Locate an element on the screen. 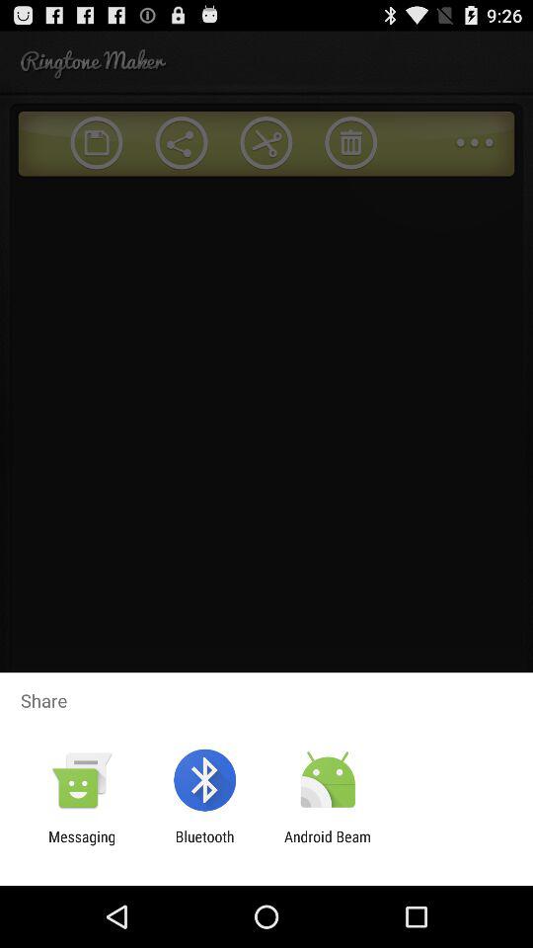  turn on item next to the android beam app is located at coordinates (204, 845).